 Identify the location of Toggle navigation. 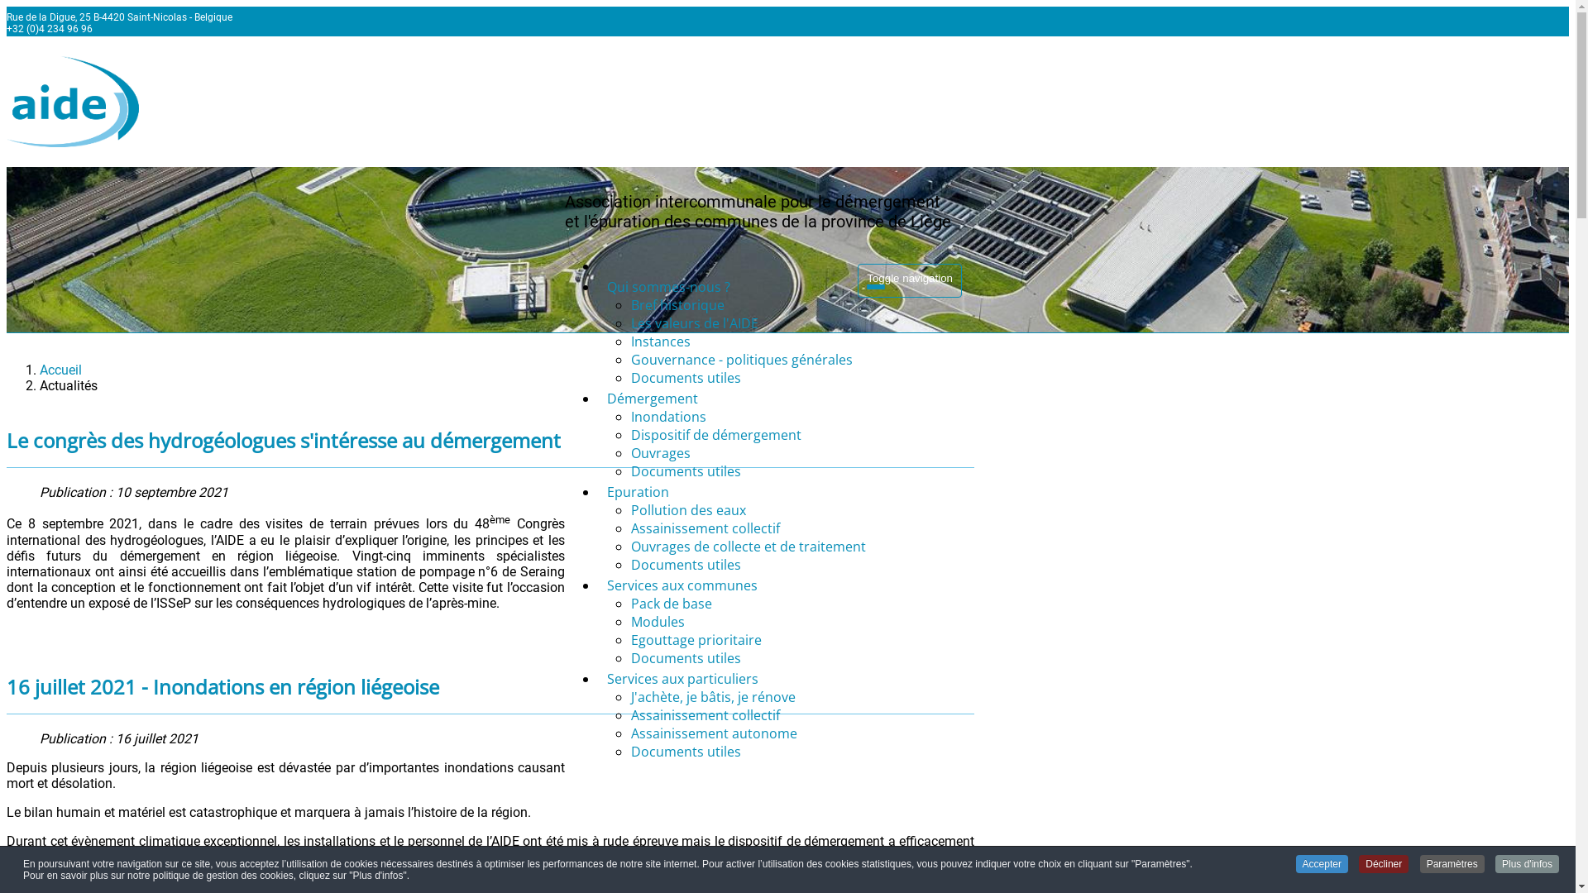
(910, 281).